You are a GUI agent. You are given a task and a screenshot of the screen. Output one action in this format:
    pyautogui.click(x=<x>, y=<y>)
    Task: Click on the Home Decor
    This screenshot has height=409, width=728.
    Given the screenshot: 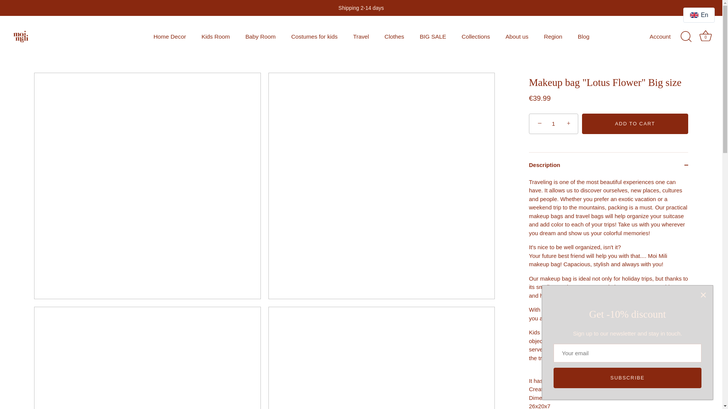 What is the action you would take?
    pyautogui.click(x=169, y=36)
    